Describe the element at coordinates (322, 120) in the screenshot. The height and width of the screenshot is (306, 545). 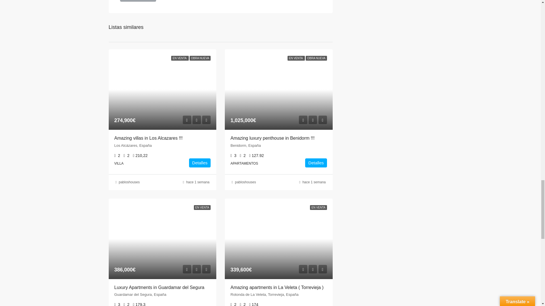
I see `Add to Compare` at that location.